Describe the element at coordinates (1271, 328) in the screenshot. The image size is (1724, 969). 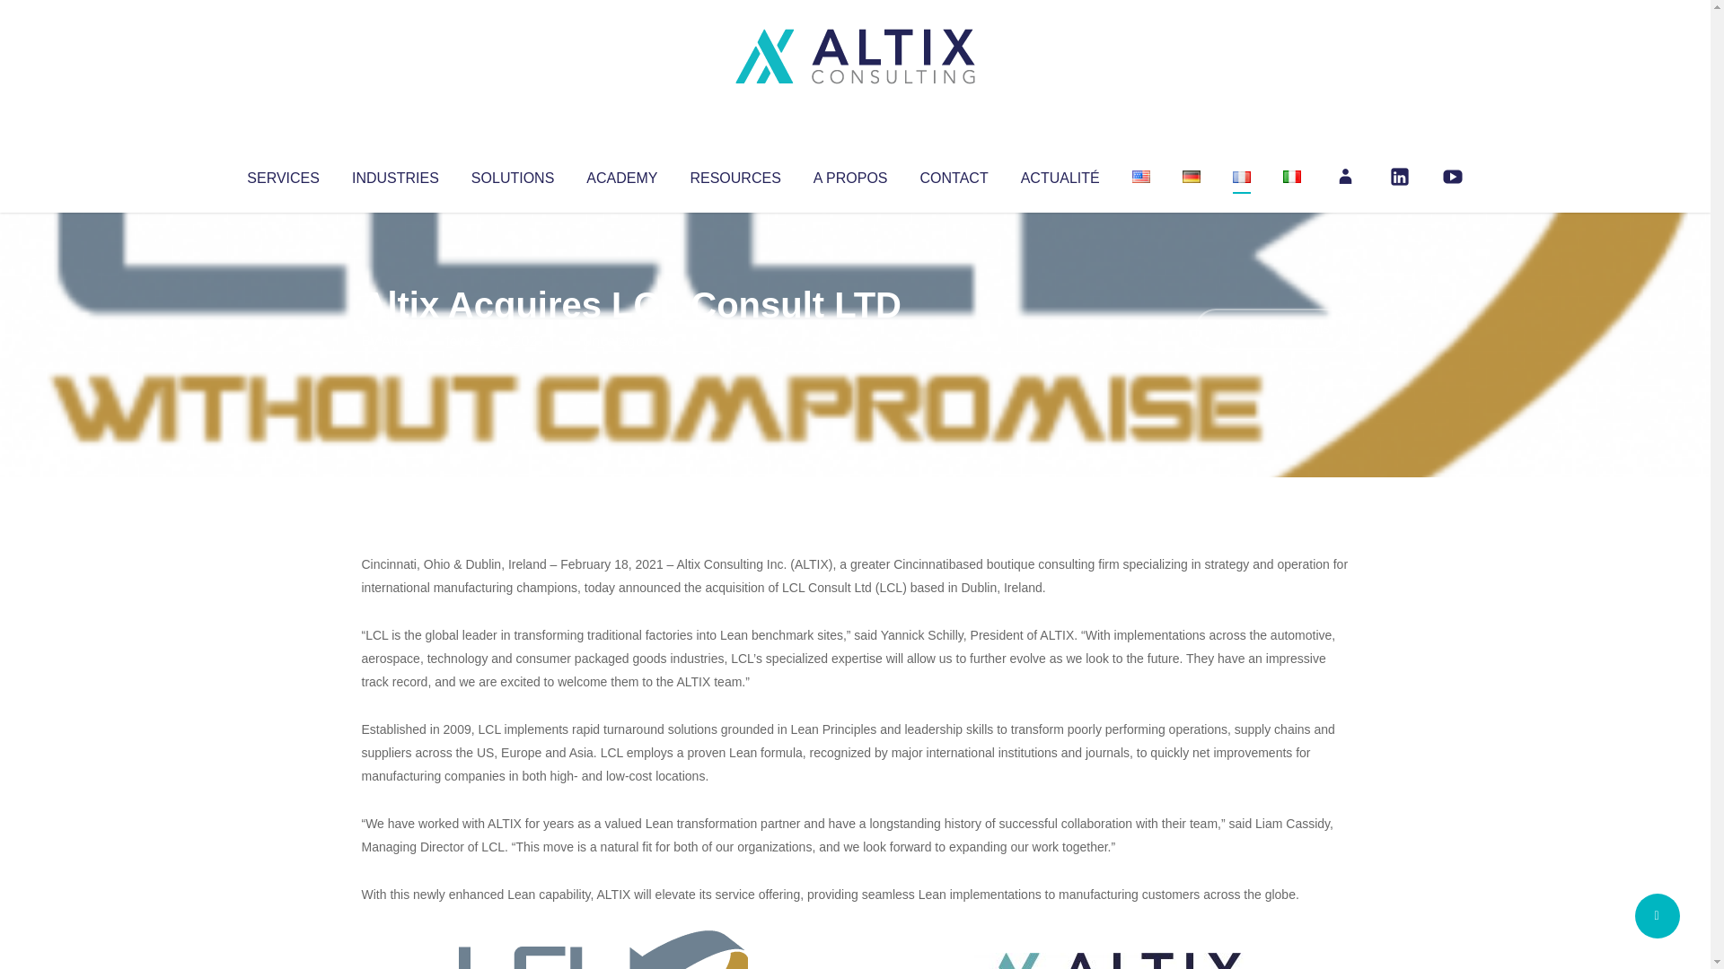
I see `No Comments` at that location.